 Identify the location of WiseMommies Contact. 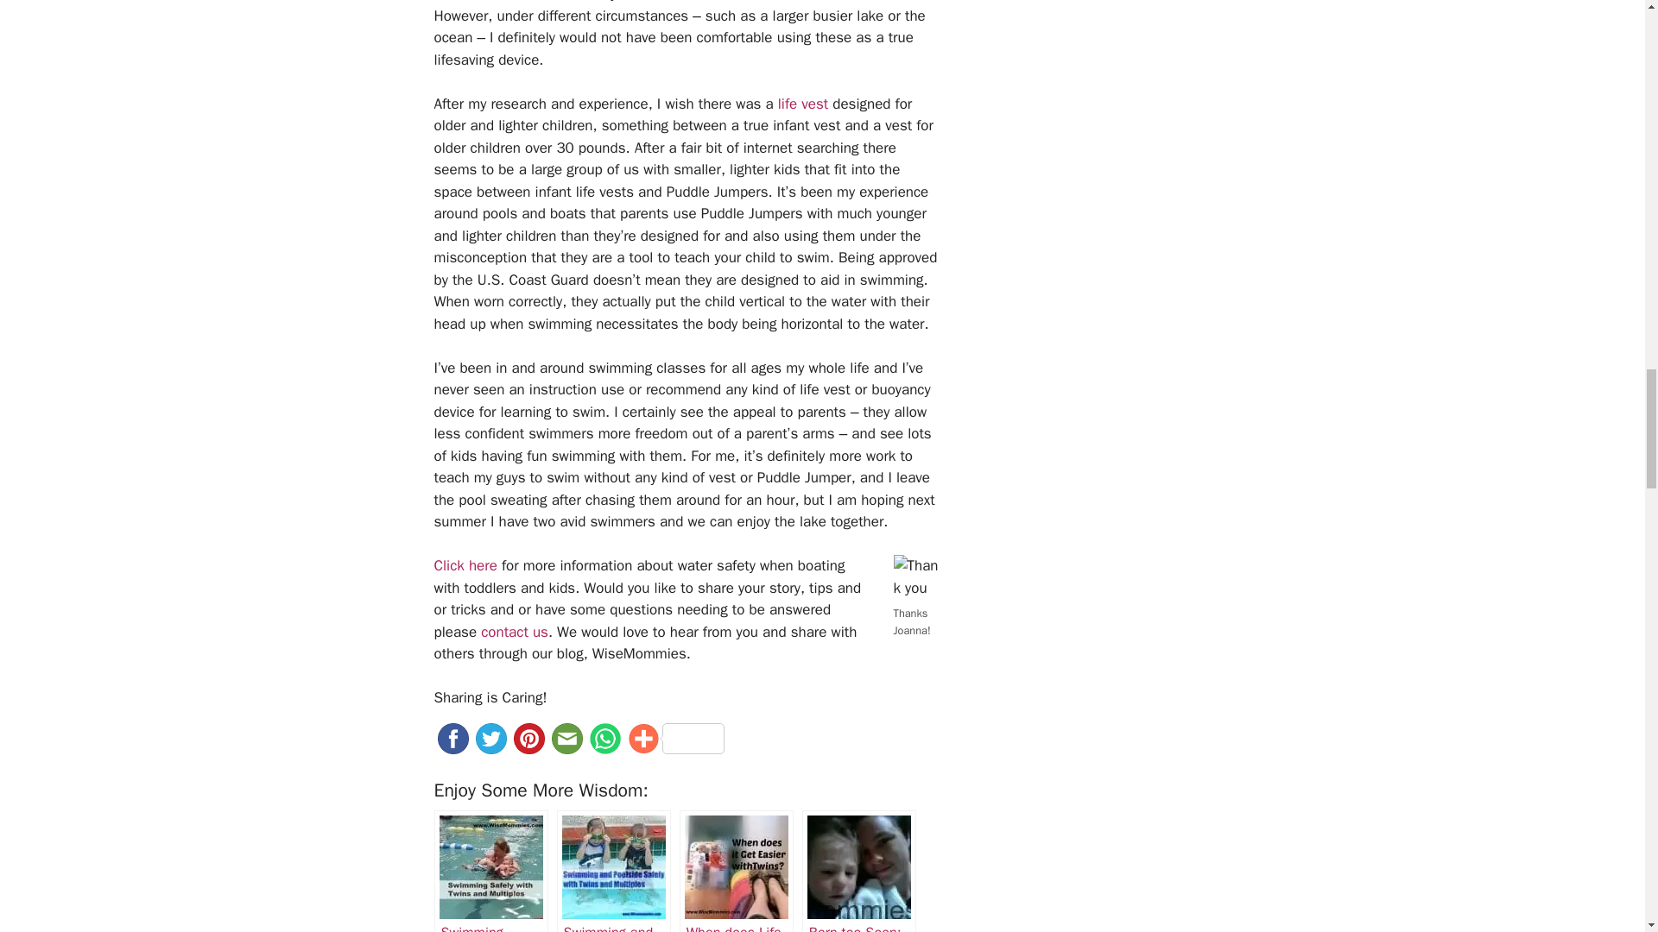
(515, 632).